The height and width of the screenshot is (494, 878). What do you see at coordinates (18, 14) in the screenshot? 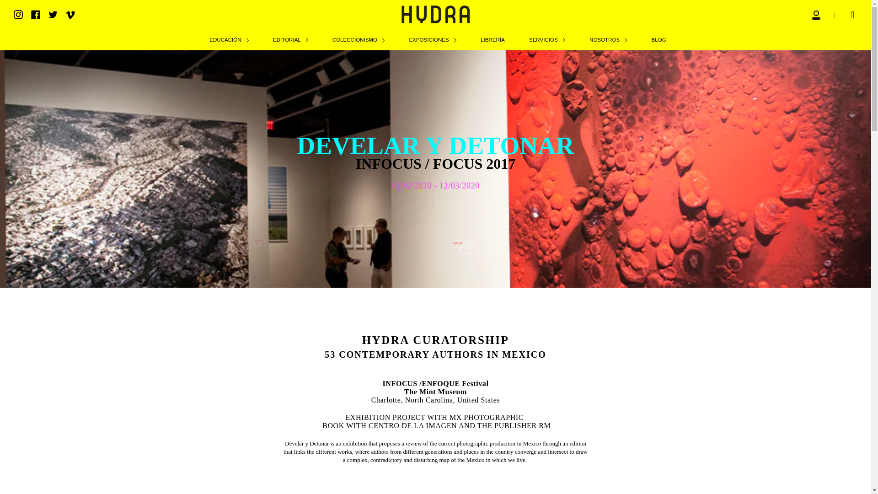
I see `Instagram` at bounding box center [18, 14].